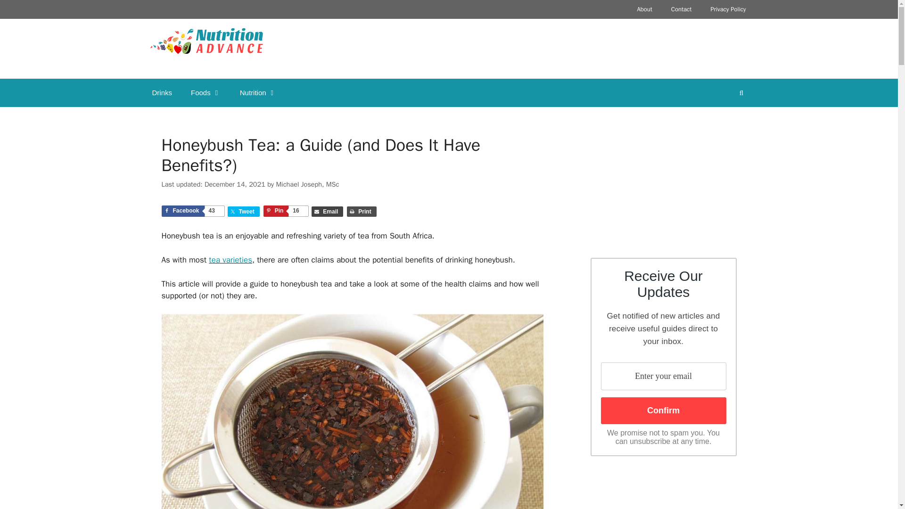 This screenshot has width=905, height=509. I want to click on Contact, so click(682, 9).